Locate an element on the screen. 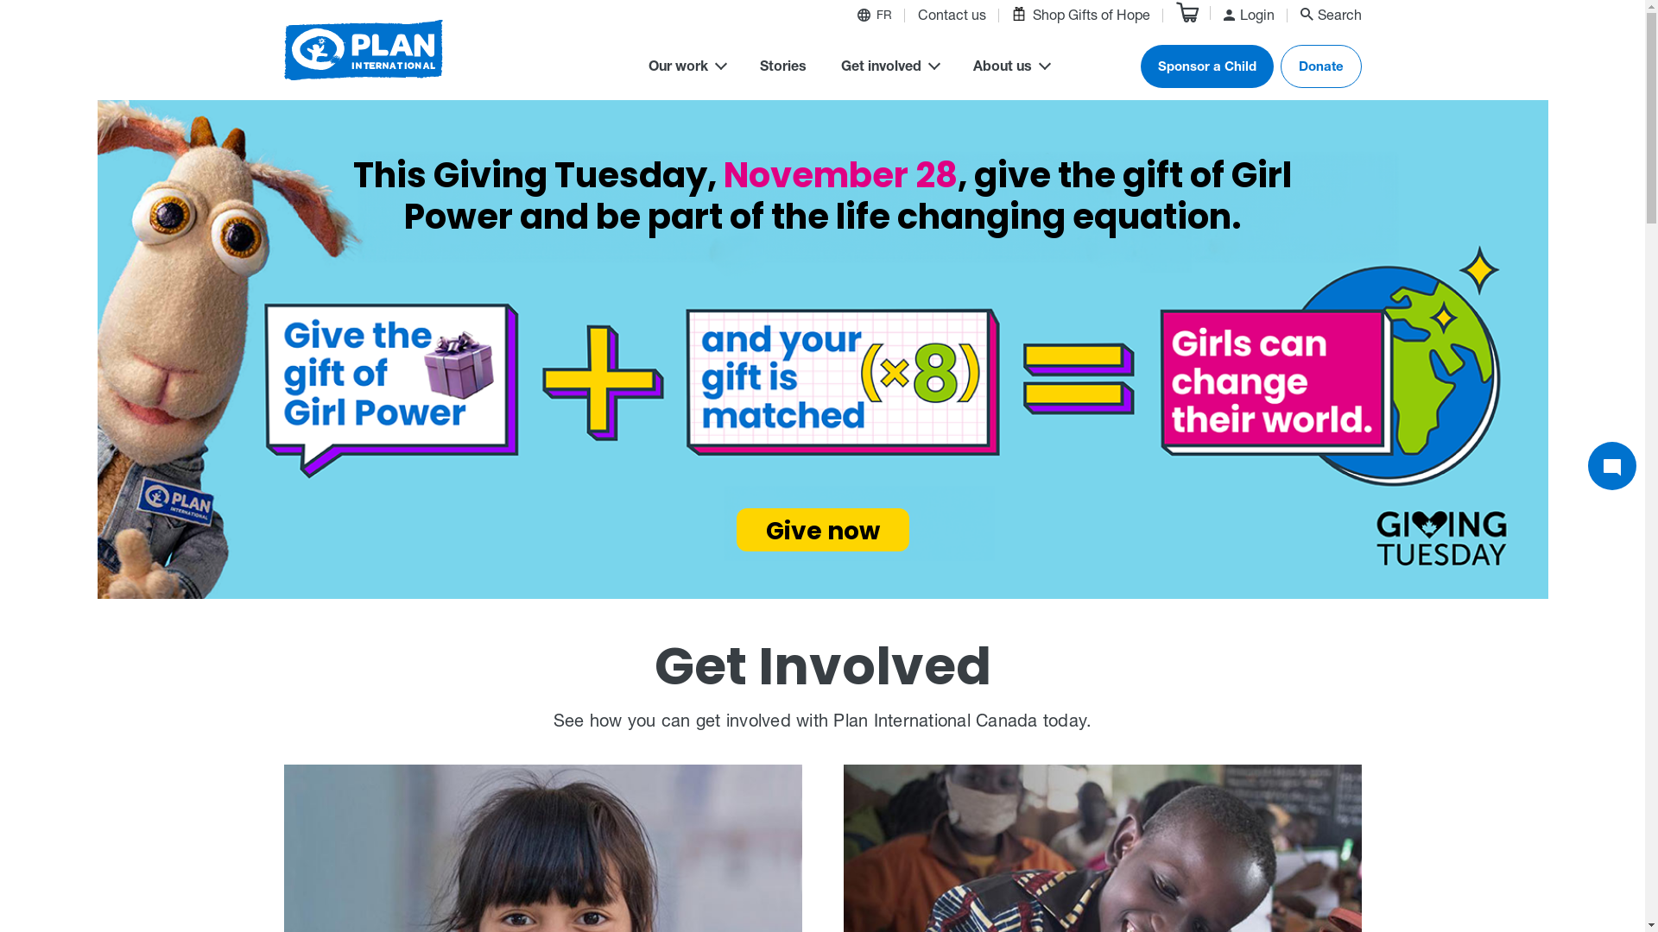 This screenshot has width=1658, height=932. Contact us is located at coordinates (952, 17).